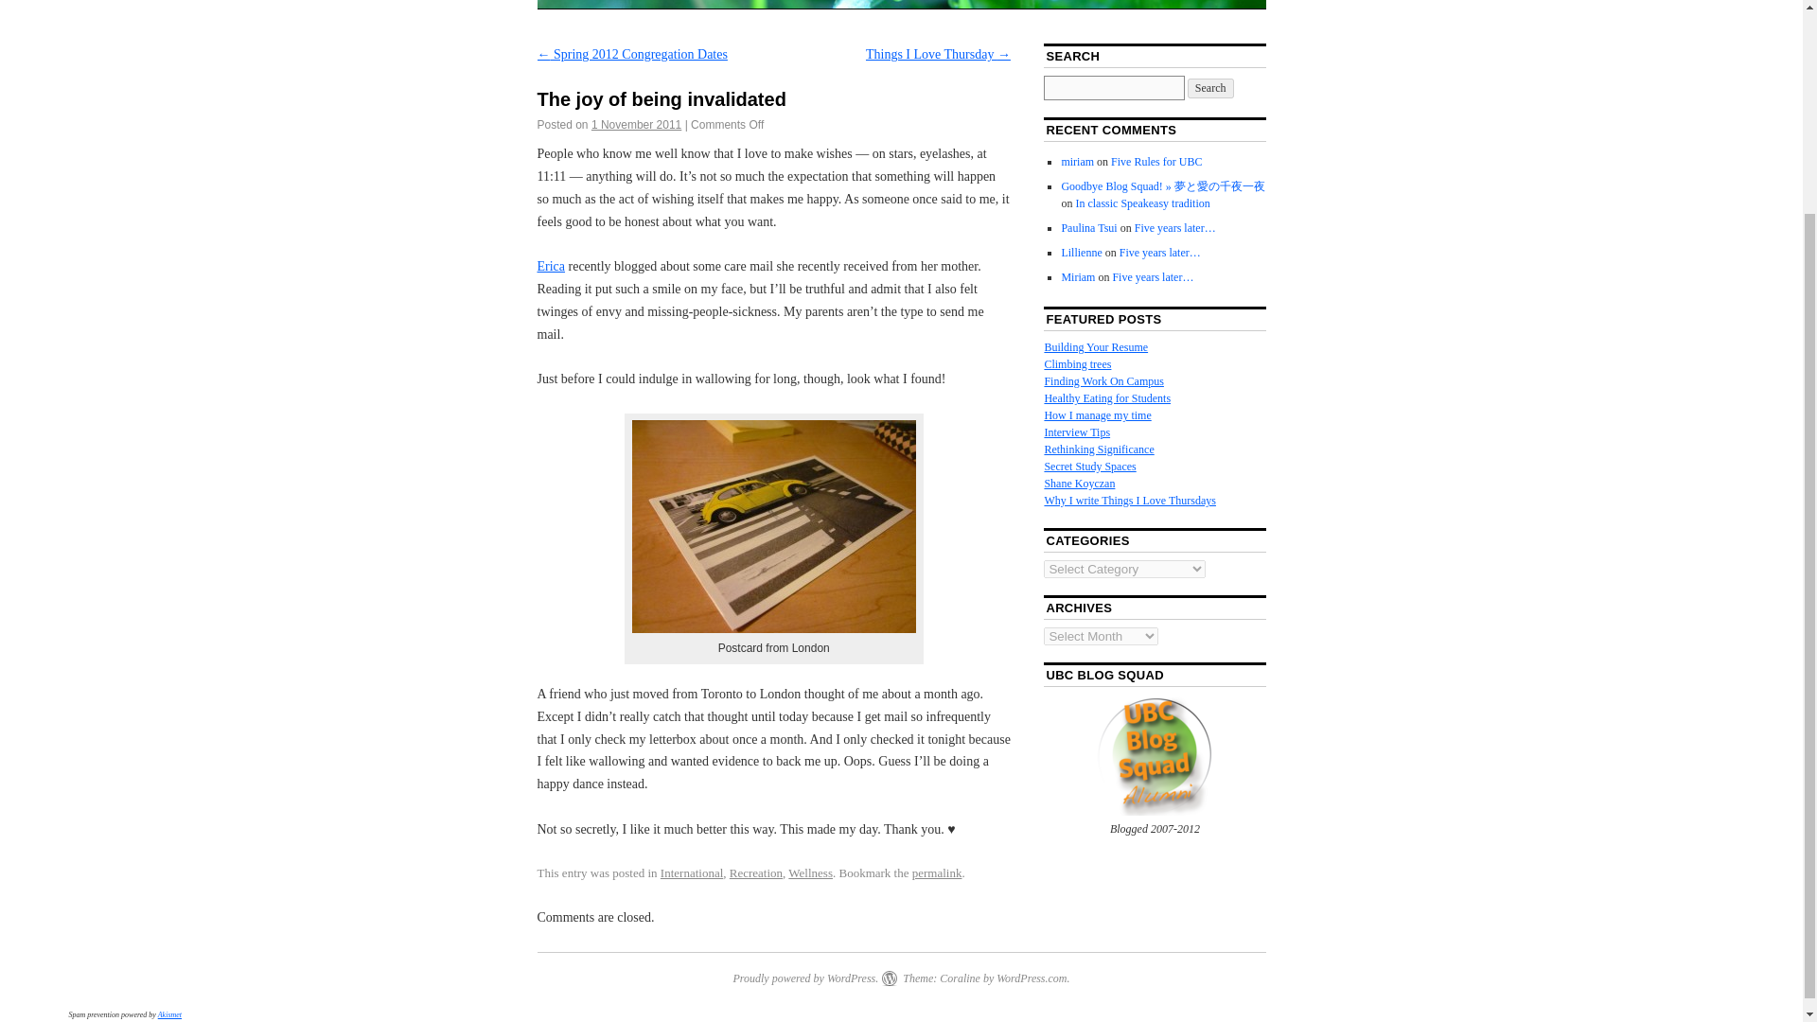 This screenshot has height=1022, width=1817. I want to click on International, so click(692, 872).